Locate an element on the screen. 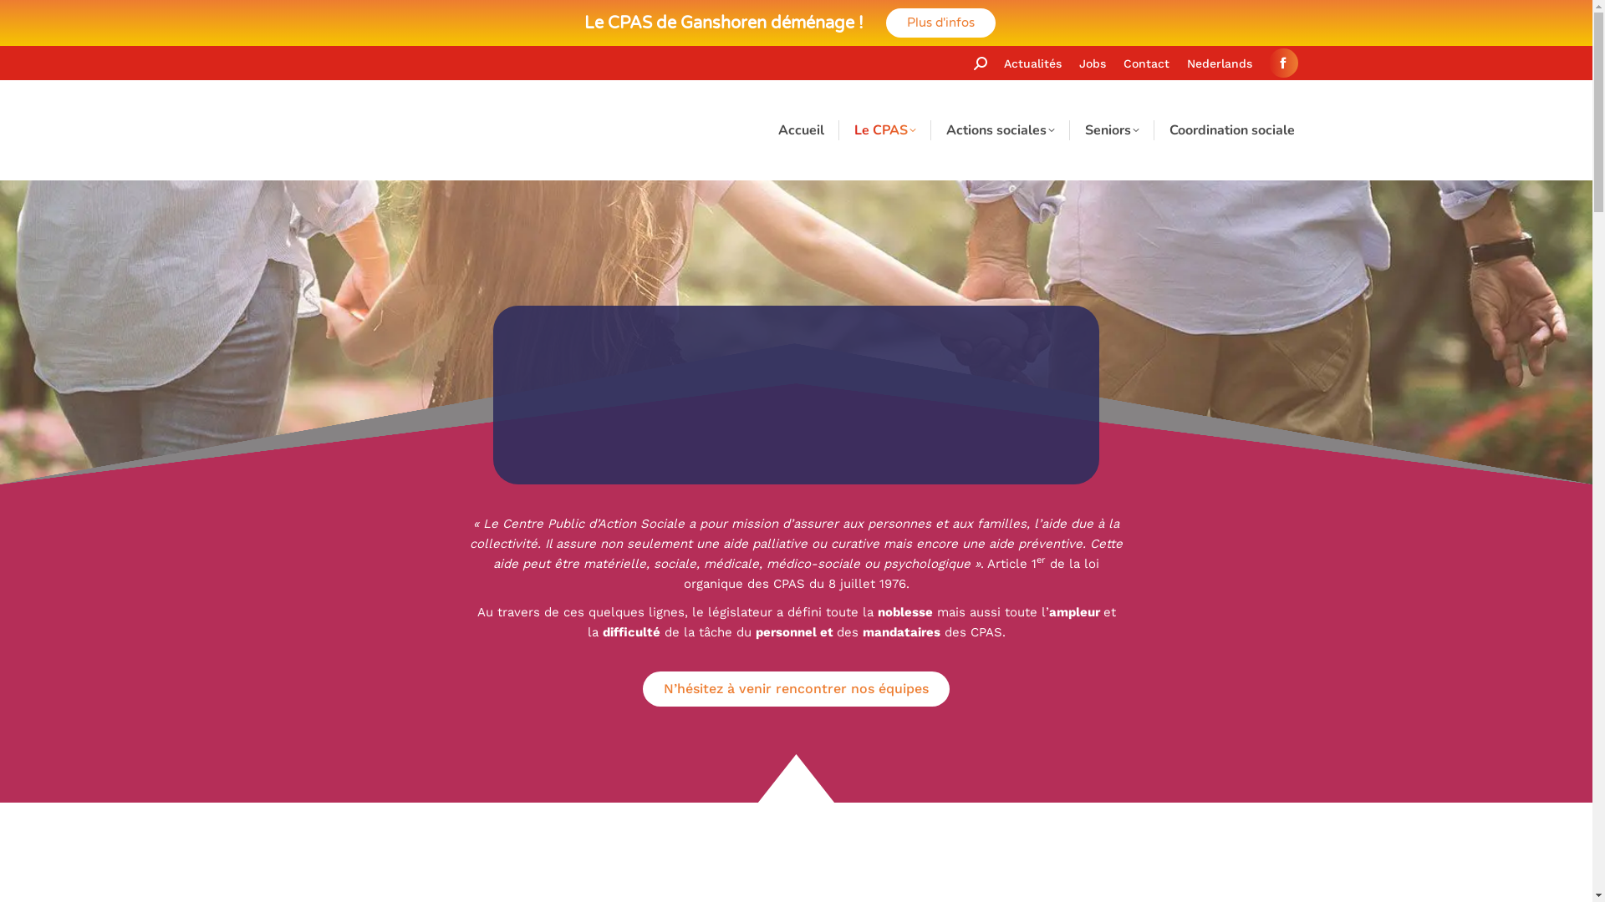 The height and width of the screenshot is (902, 1605). Accueil is located at coordinates (801, 130).